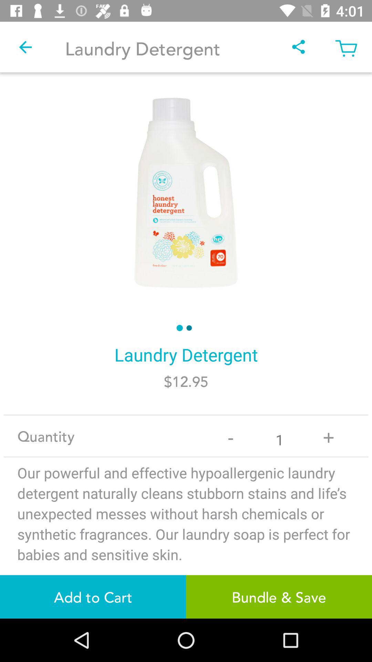  What do you see at coordinates (25, 47) in the screenshot?
I see `press the item to the left of the laundry detergent icon` at bounding box center [25, 47].